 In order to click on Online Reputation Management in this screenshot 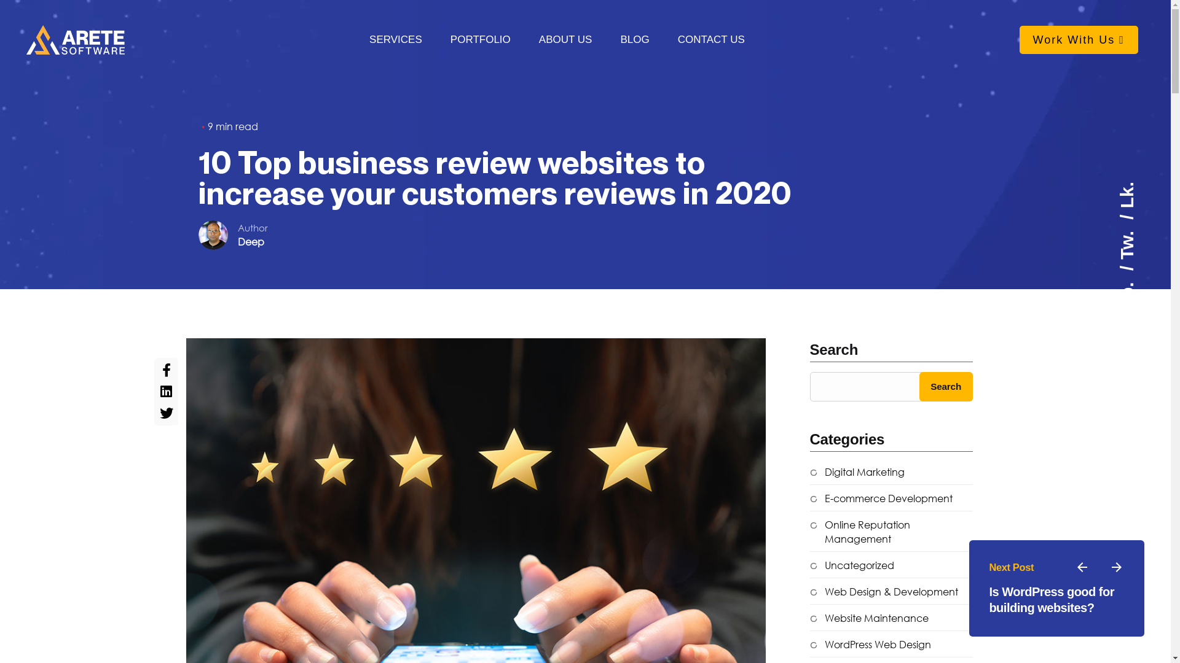, I will do `click(891, 532)`.